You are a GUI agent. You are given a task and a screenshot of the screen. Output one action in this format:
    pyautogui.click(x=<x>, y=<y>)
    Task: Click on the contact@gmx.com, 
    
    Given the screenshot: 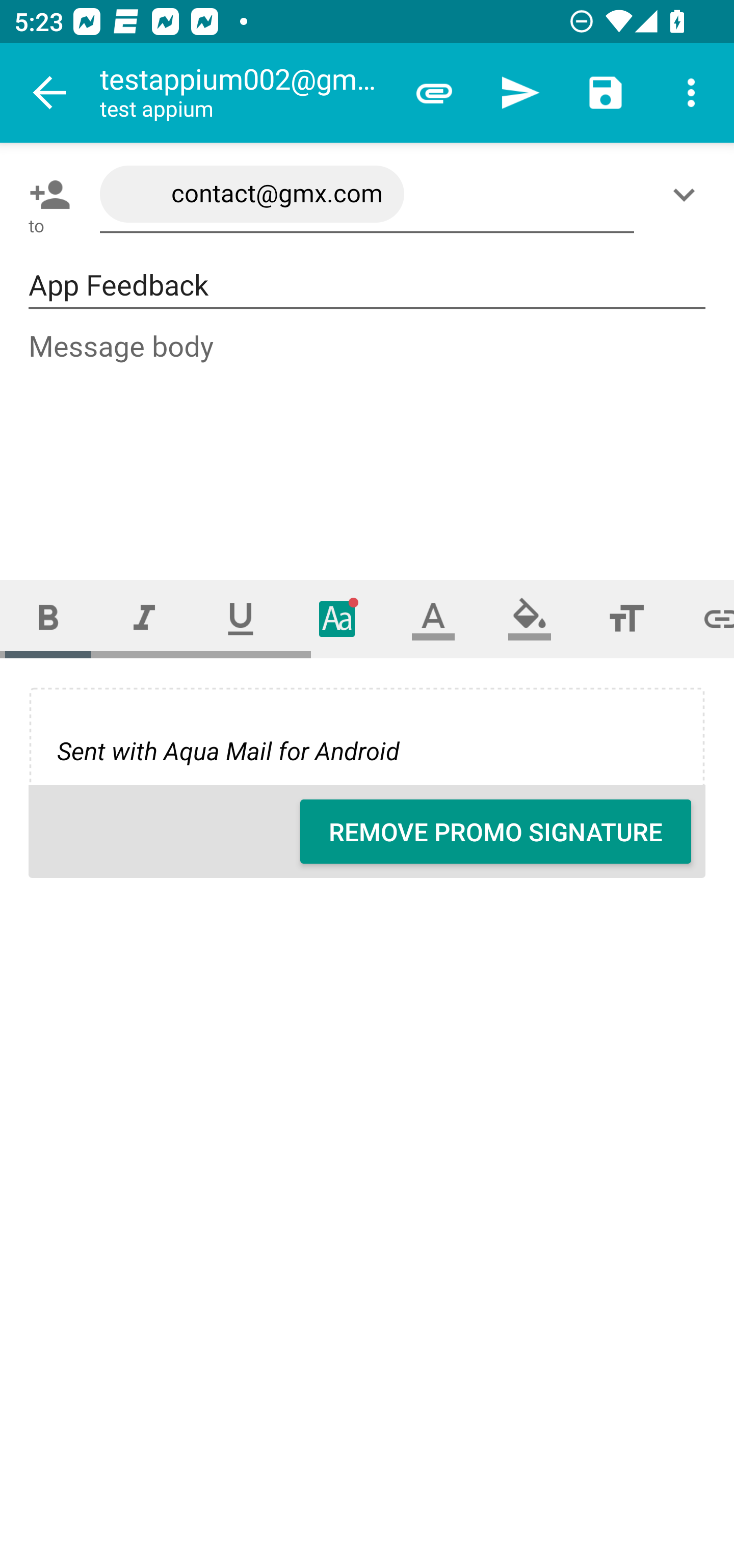 What is the action you would take?
    pyautogui.click(x=367, y=195)
    